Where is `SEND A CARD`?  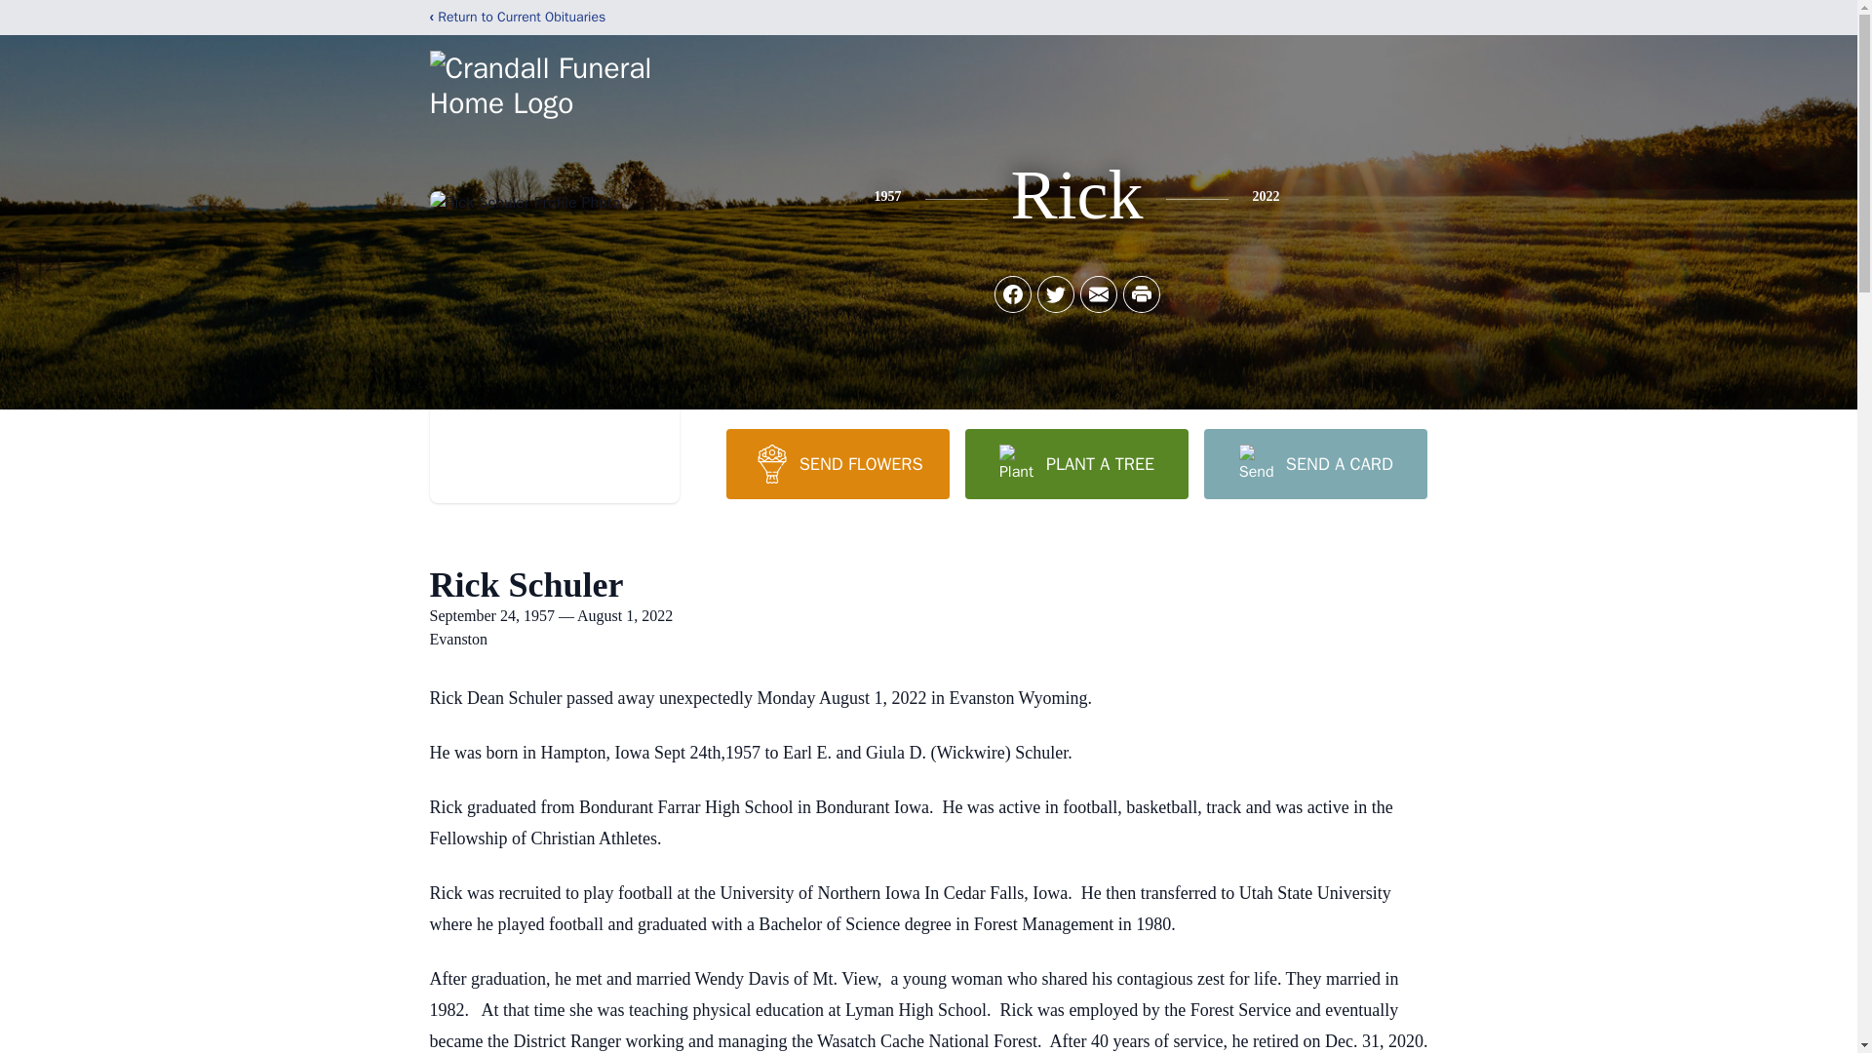 SEND A CARD is located at coordinates (1314, 463).